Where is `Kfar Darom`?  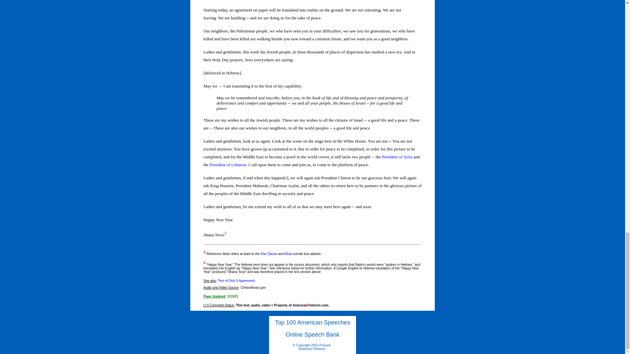
Kfar Darom is located at coordinates (269, 254).